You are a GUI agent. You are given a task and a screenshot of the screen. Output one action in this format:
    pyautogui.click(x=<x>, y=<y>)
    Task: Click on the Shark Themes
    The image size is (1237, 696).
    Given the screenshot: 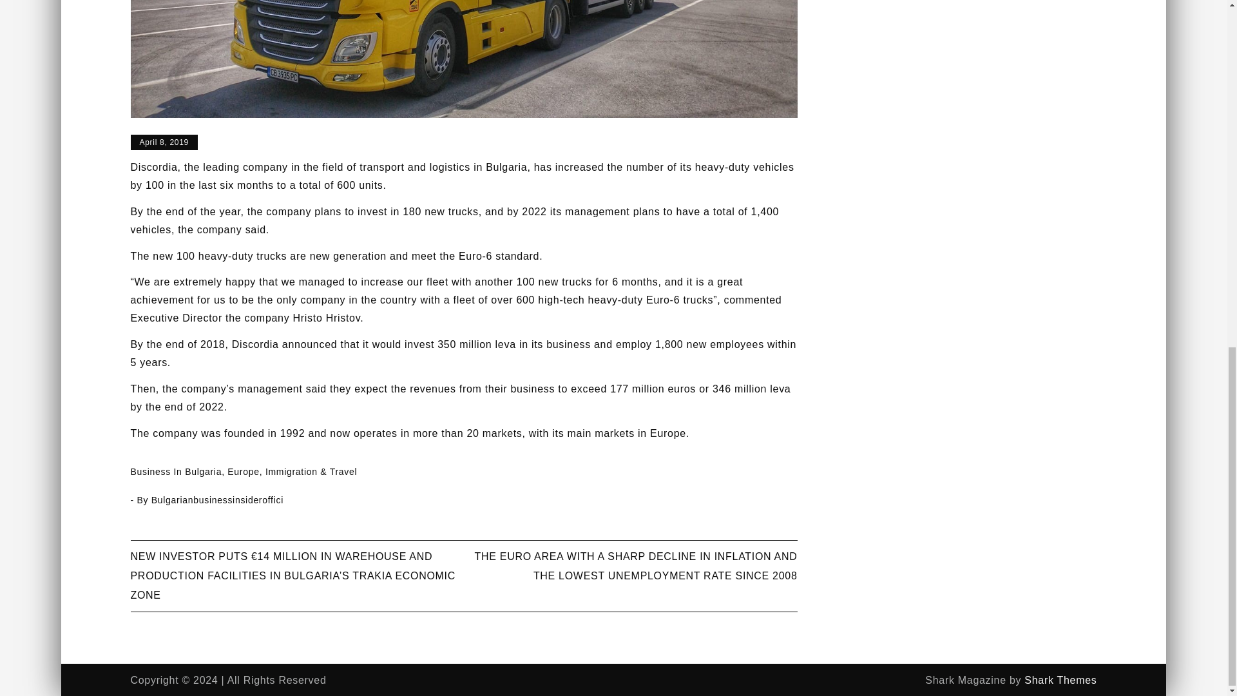 What is the action you would take?
    pyautogui.click(x=1060, y=679)
    